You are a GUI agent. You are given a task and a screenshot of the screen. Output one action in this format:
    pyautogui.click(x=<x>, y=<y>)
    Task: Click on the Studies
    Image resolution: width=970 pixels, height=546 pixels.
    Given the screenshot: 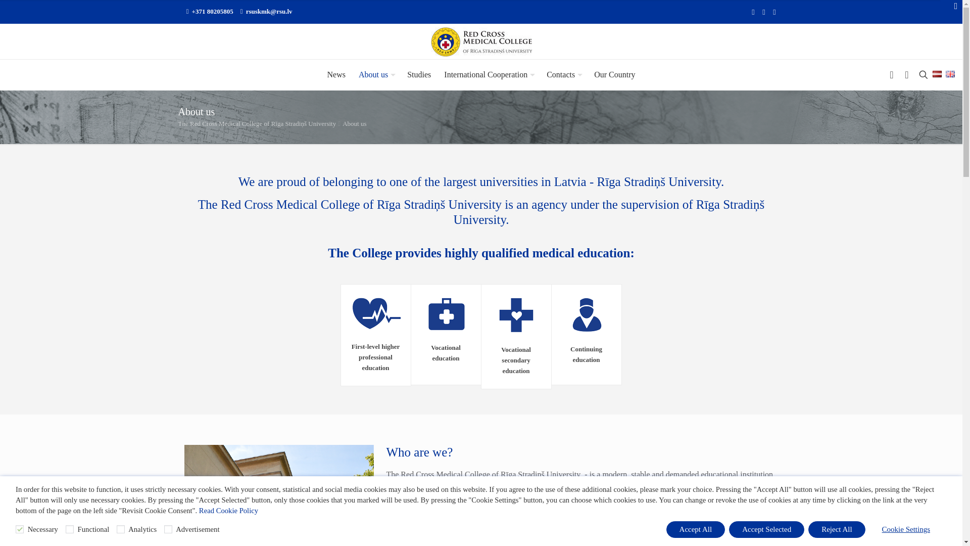 What is the action you would take?
    pyautogui.click(x=418, y=75)
    